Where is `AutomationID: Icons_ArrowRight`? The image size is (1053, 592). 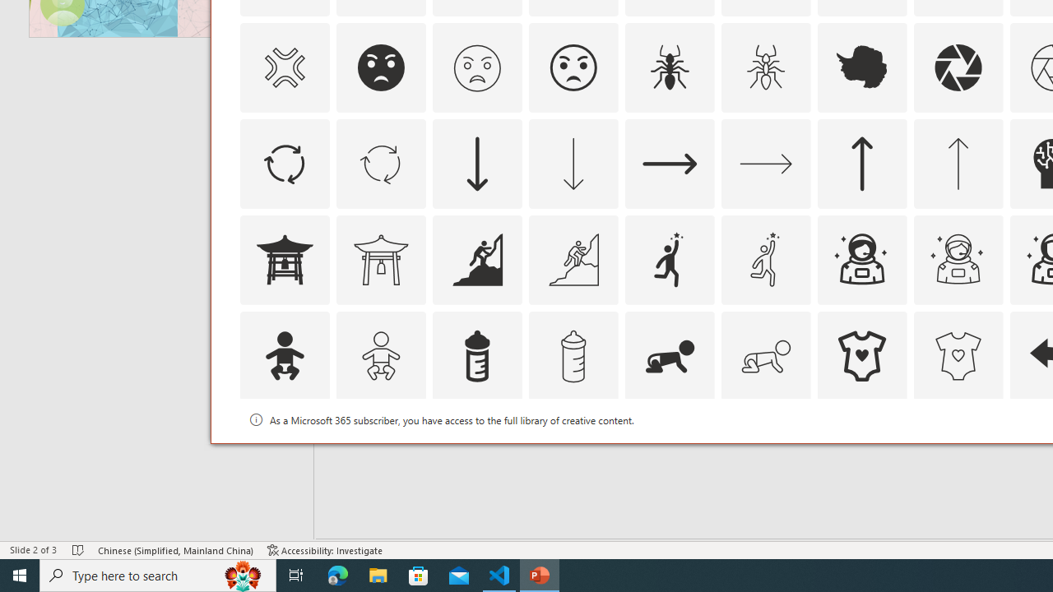
AutomationID: Icons_ArrowRight is located at coordinates (670, 163).